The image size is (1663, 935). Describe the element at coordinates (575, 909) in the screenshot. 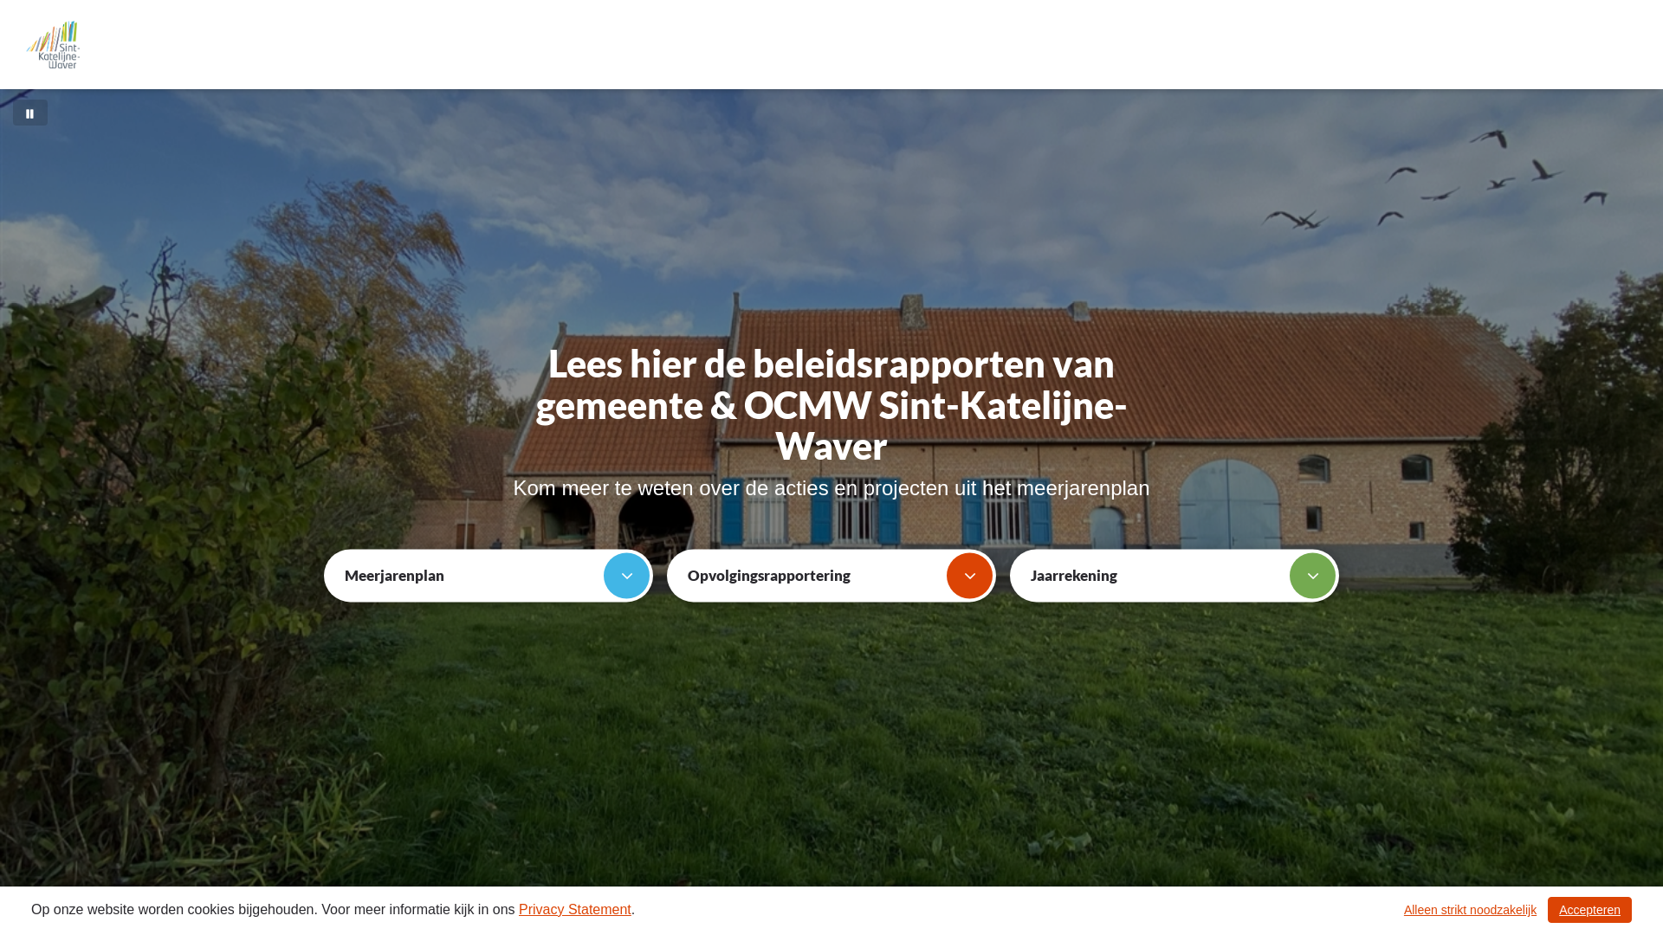

I see `Privacy Statement` at that location.